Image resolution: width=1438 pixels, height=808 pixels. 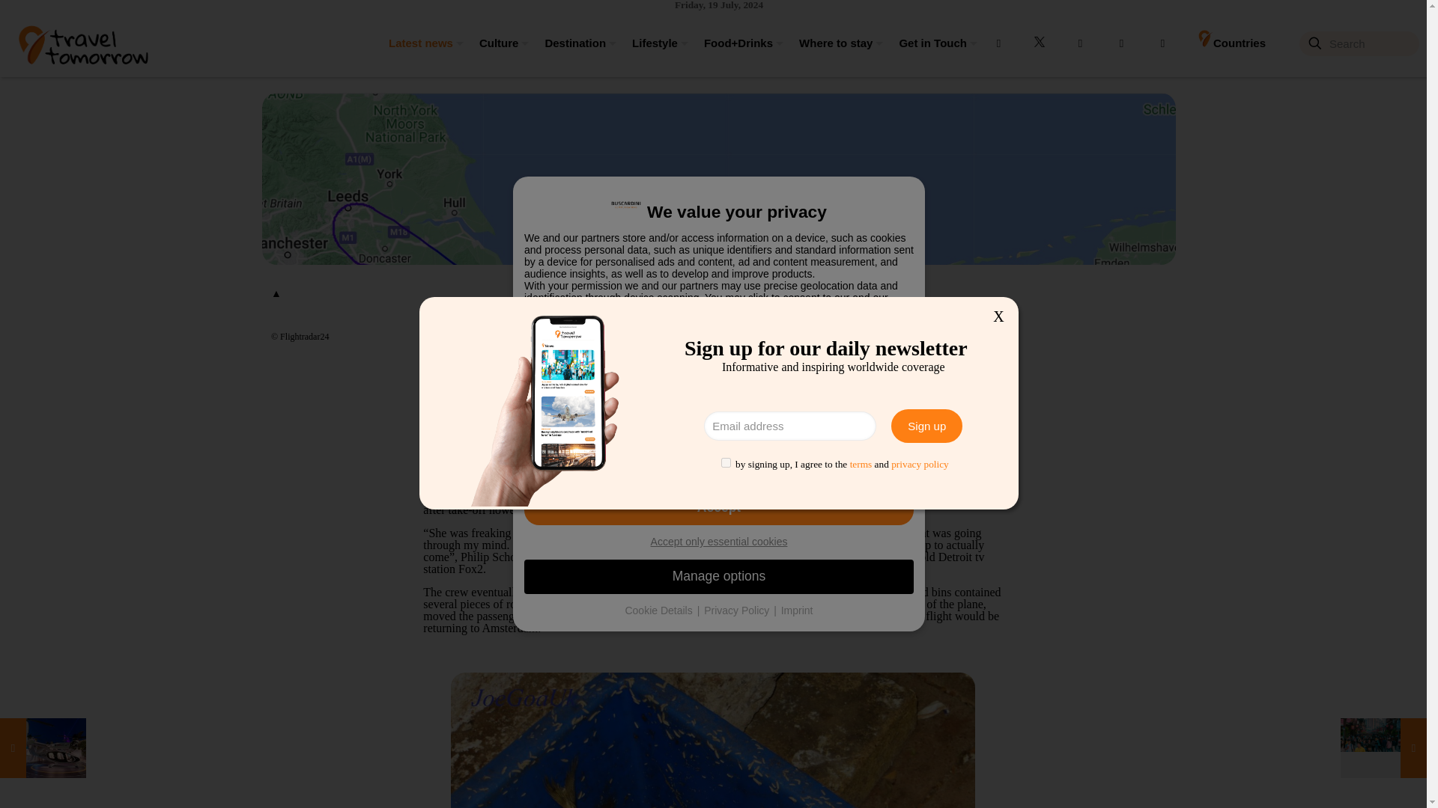 I want to click on 1, so click(x=726, y=462).